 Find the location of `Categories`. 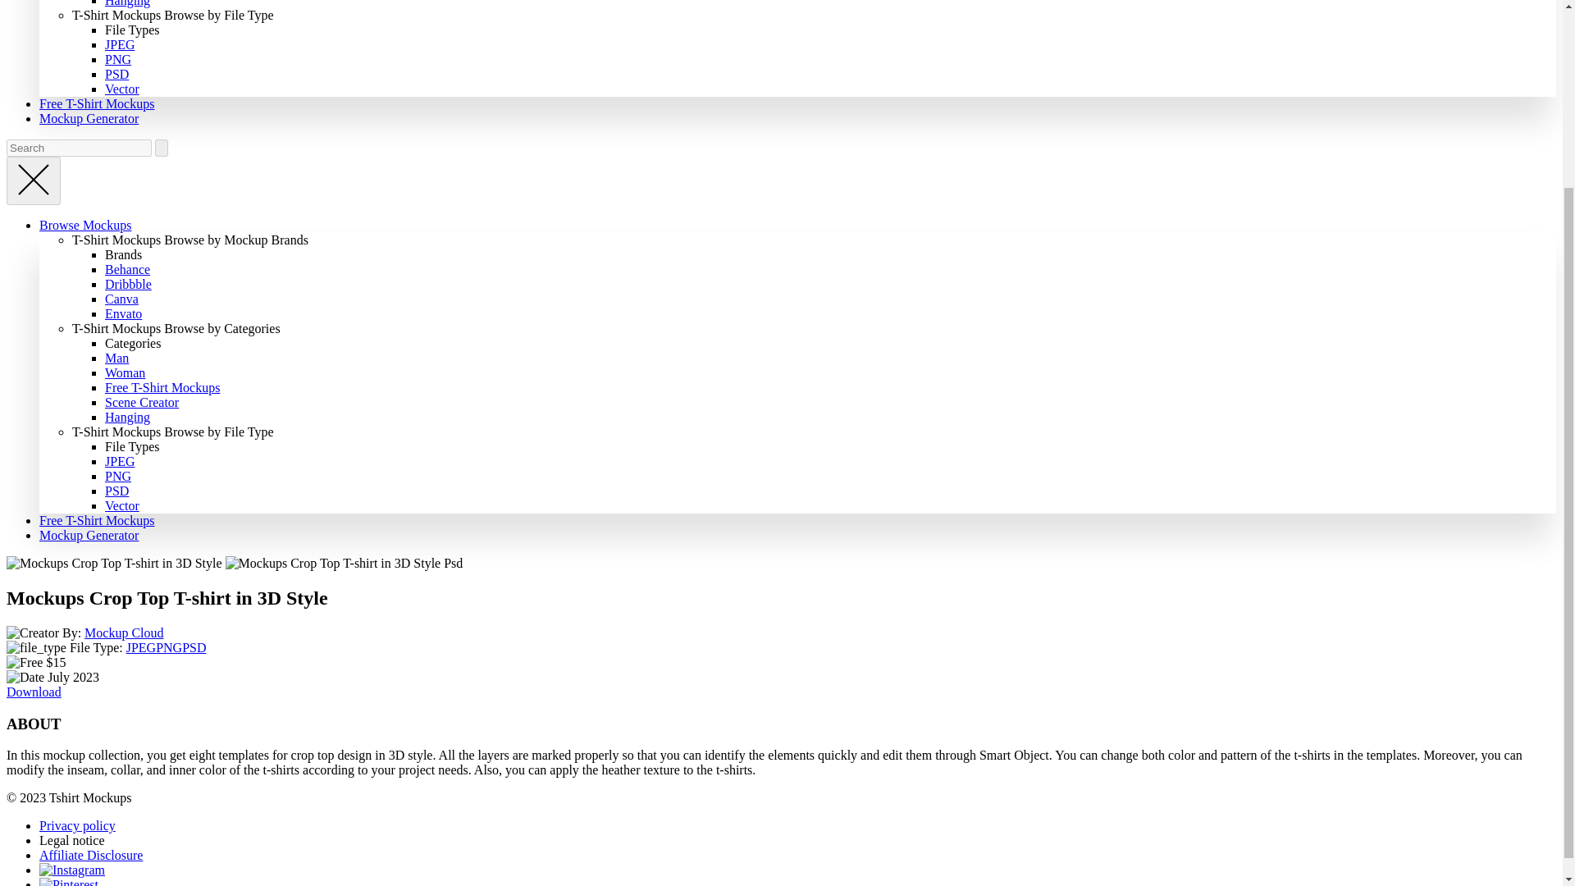

Categories is located at coordinates (133, 343).